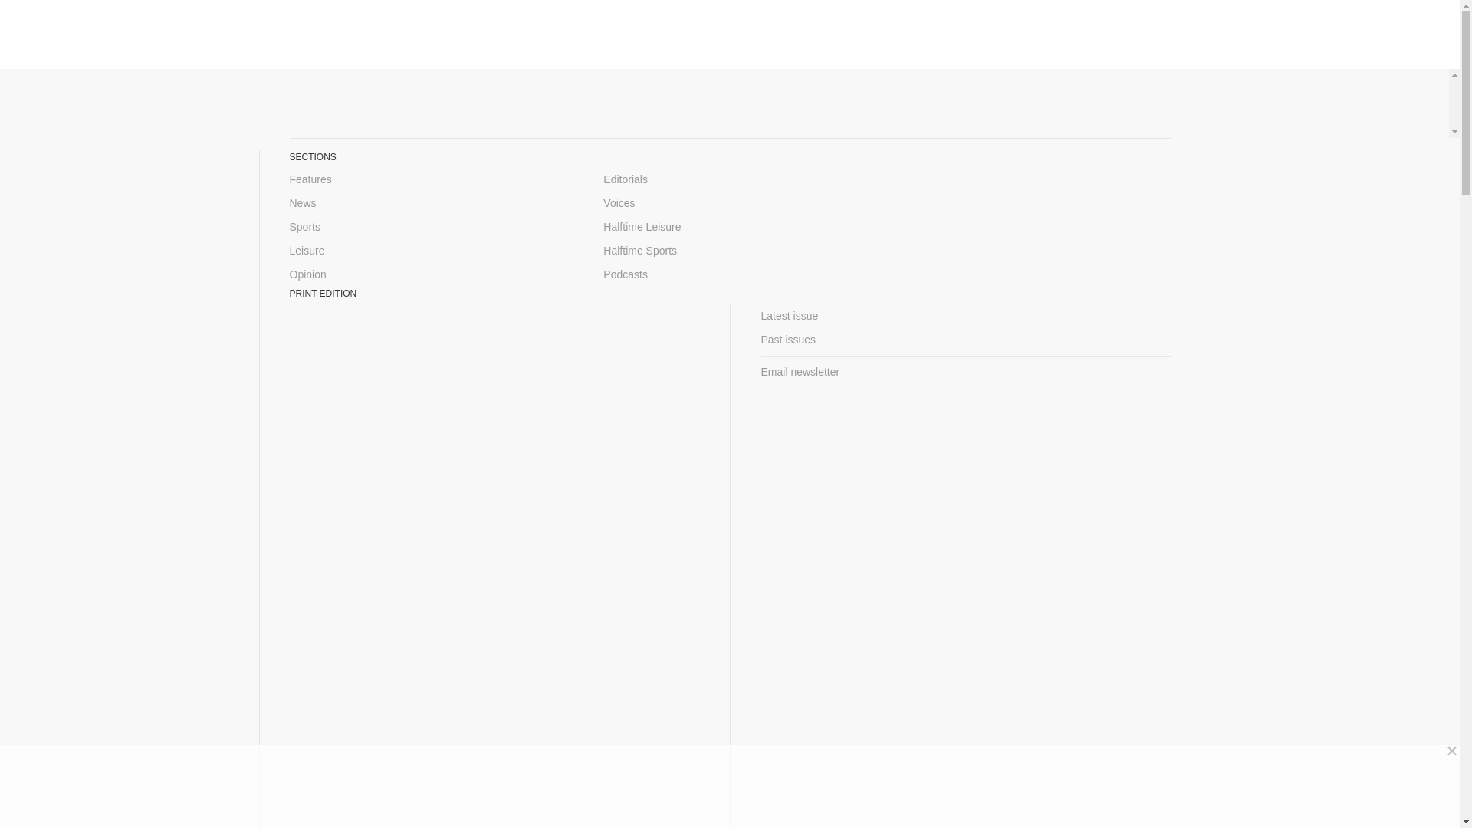 The width and height of the screenshot is (1472, 828). What do you see at coordinates (965, 340) in the screenshot?
I see `Past issues` at bounding box center [965, 340].